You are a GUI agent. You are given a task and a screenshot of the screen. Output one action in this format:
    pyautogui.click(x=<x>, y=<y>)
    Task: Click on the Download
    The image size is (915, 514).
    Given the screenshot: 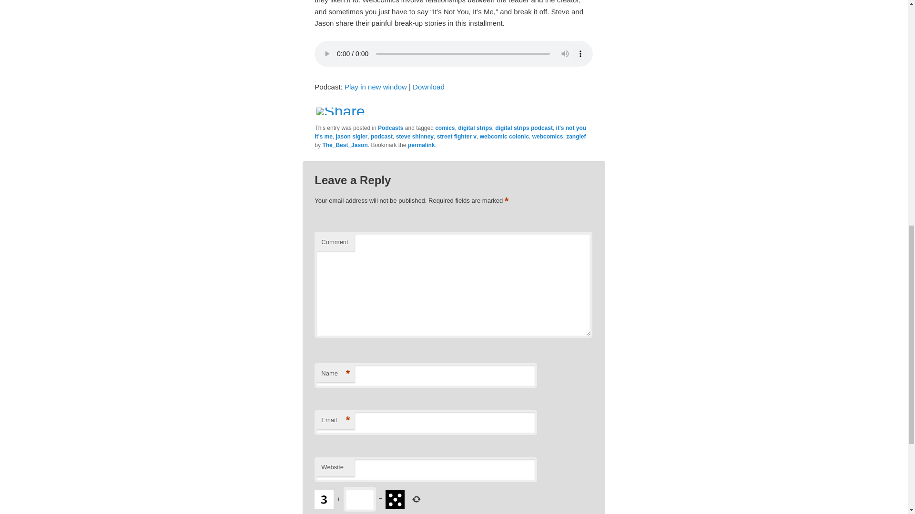 What is the action you would take?
    pyautogui.click(x=428, y=87)
    